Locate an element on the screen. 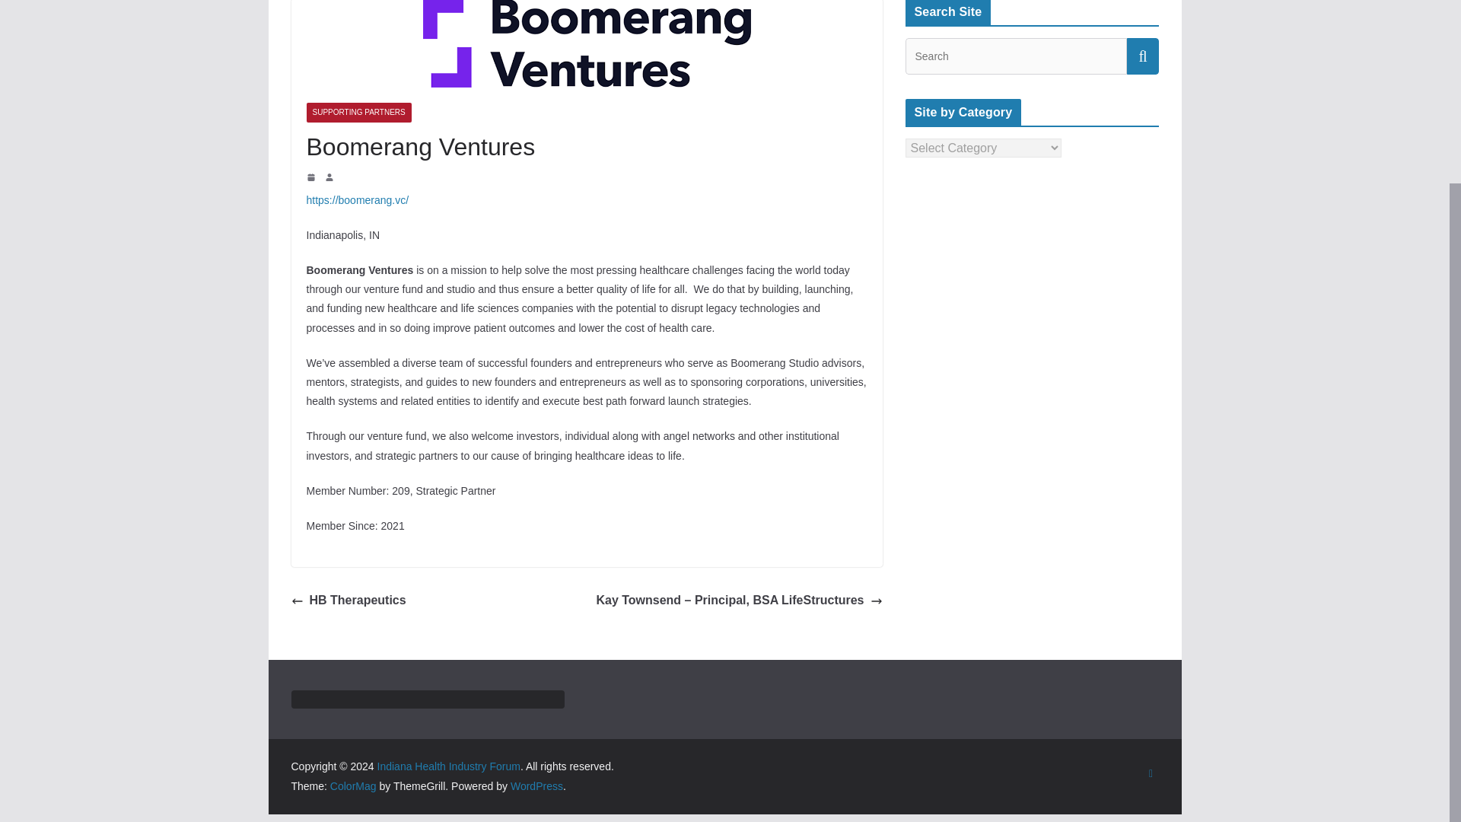  ColorMag is located at coordinates (353, 785).